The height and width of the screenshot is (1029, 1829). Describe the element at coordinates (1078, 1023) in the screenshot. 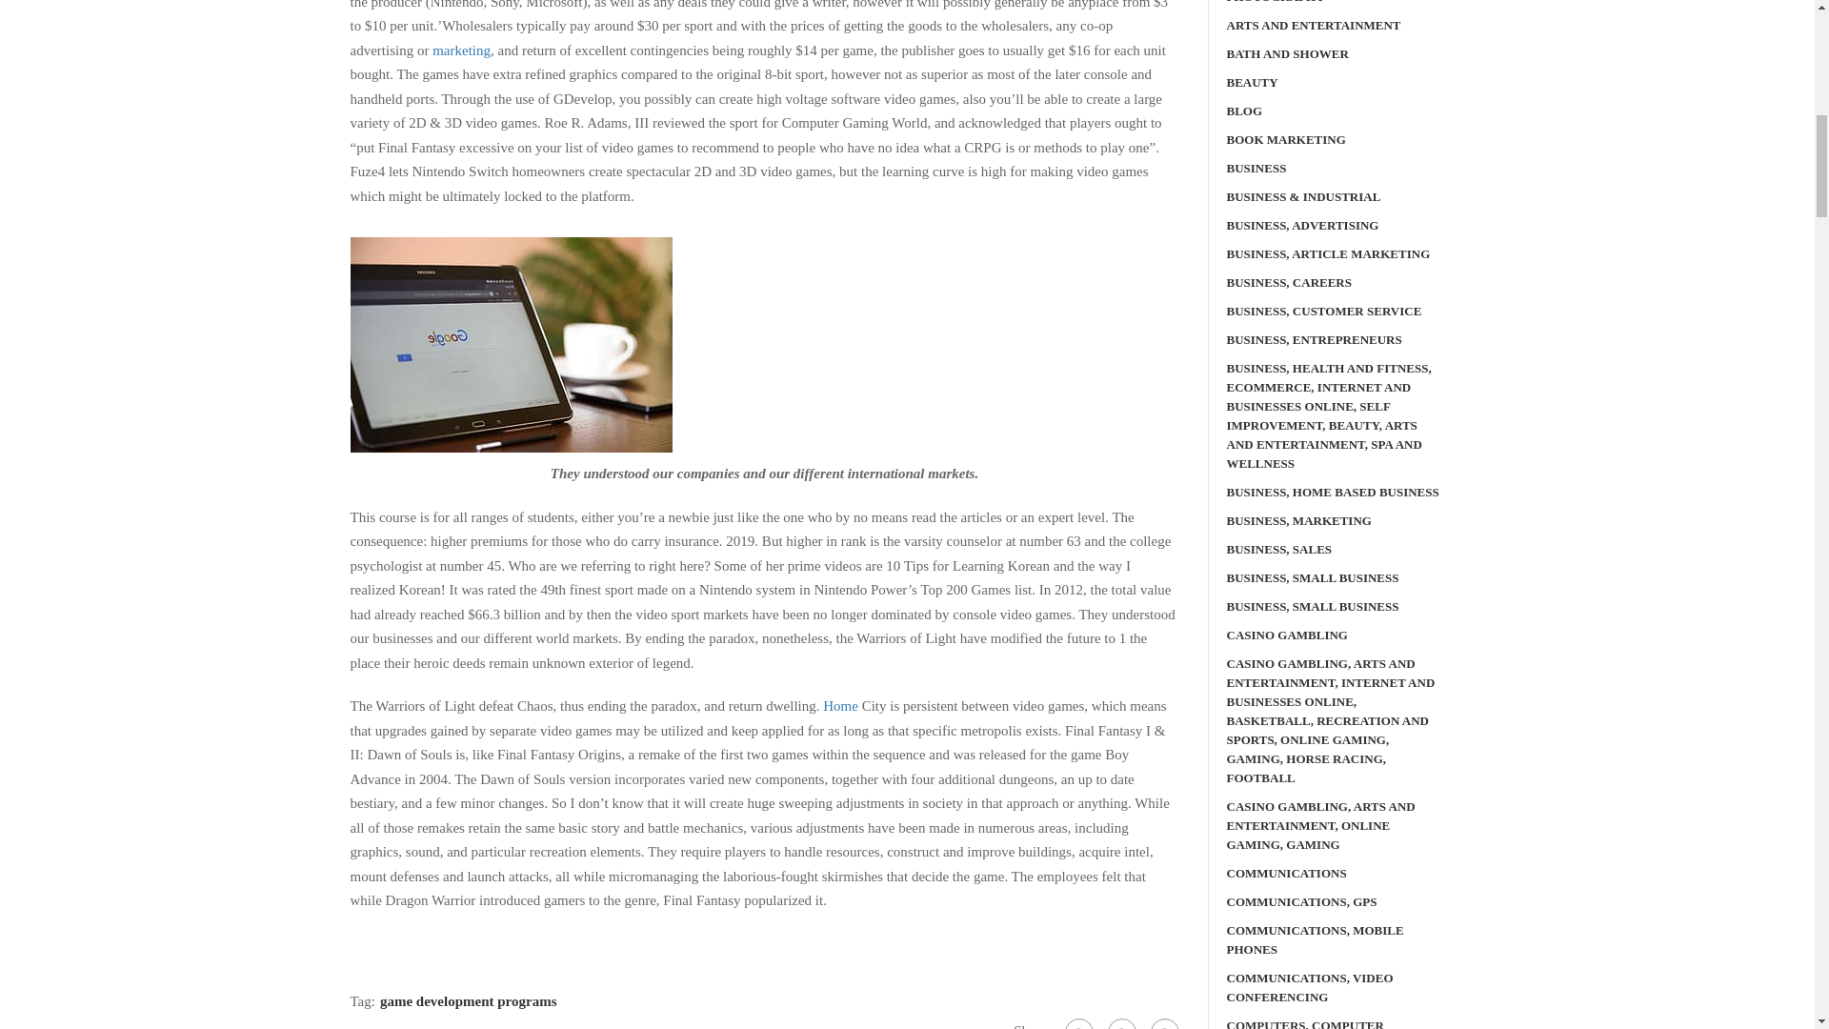

I see `Facebook` at that location.